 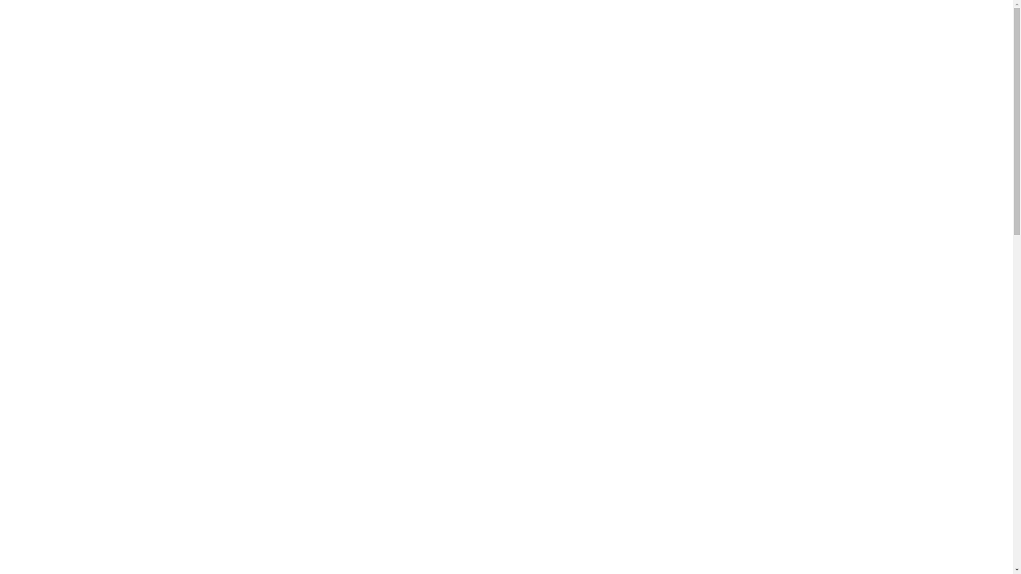 I want to click on Conquering Dental Disease: A Path to Oral Health, so click(x=726, y=391).